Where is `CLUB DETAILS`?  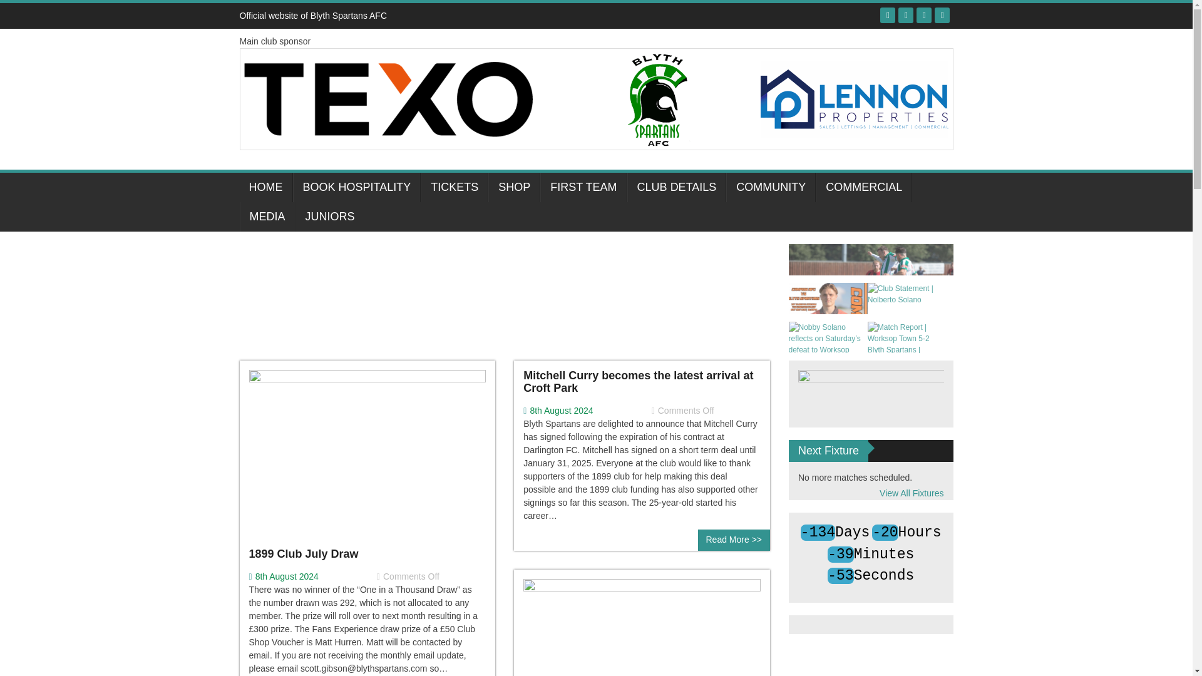
CLUB DETAILS is located at coordinates (676, 187).